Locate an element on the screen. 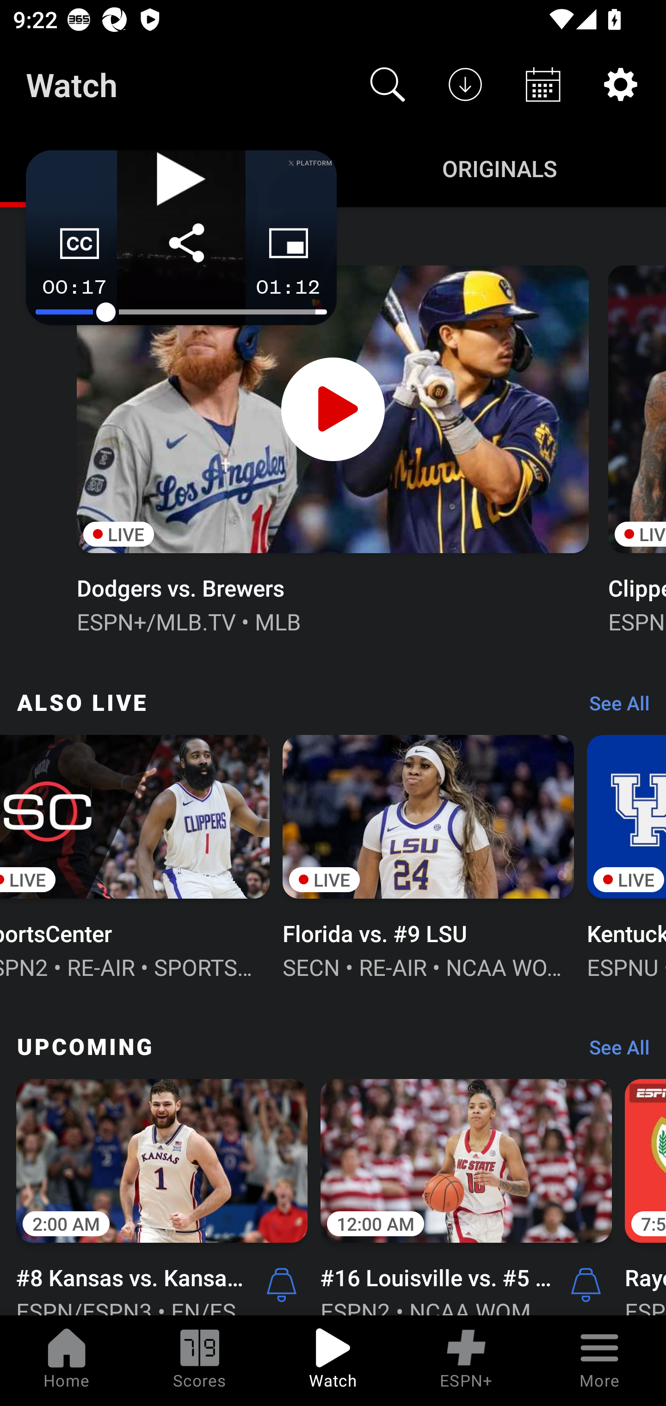  Originals ORIGINALS is located at coordinates (499, 167).